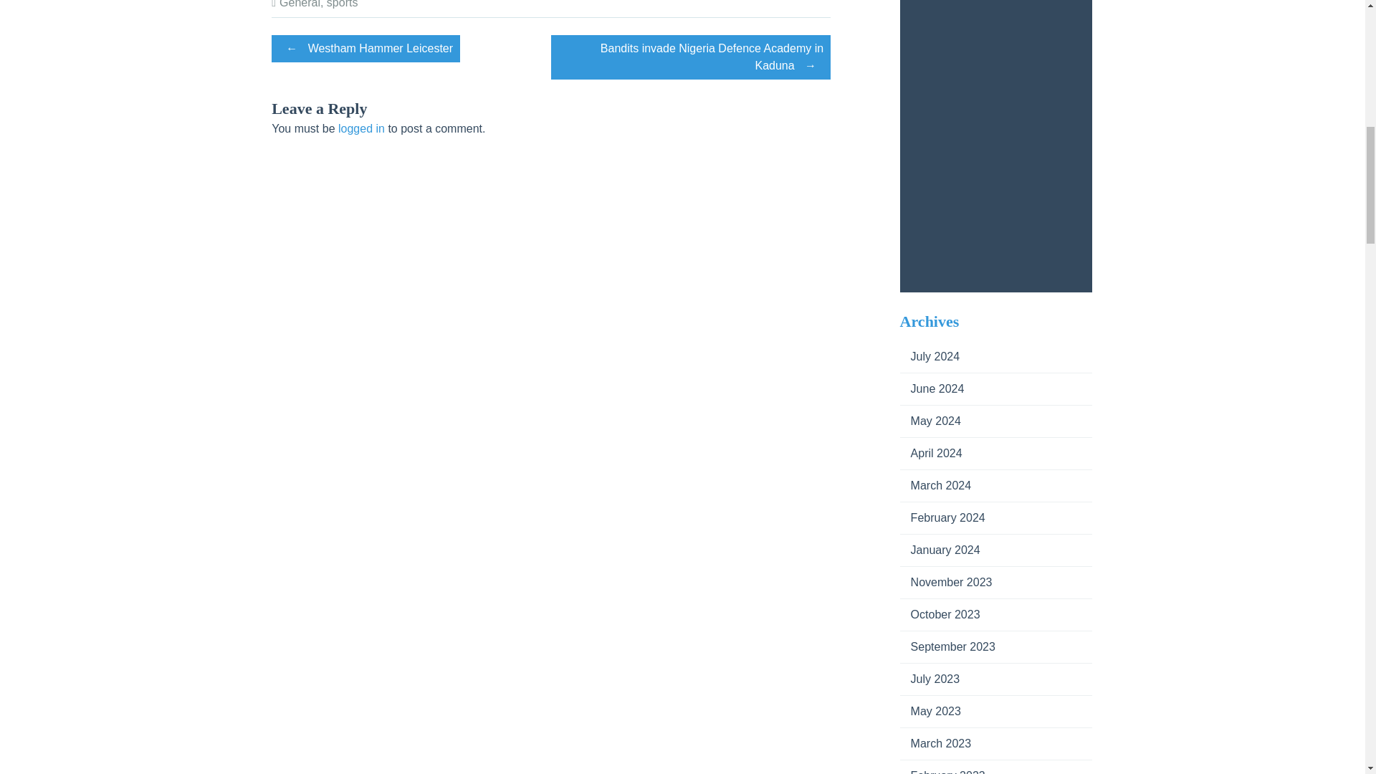 The height and width of the screenshot is (774, 1376). I want to click on October 2023, so click(940, 614).